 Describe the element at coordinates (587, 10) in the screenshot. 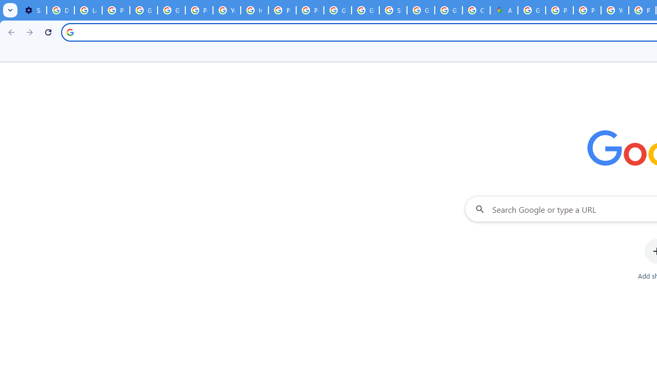

I see `Privacy Help Center - Policies Help` at that location.